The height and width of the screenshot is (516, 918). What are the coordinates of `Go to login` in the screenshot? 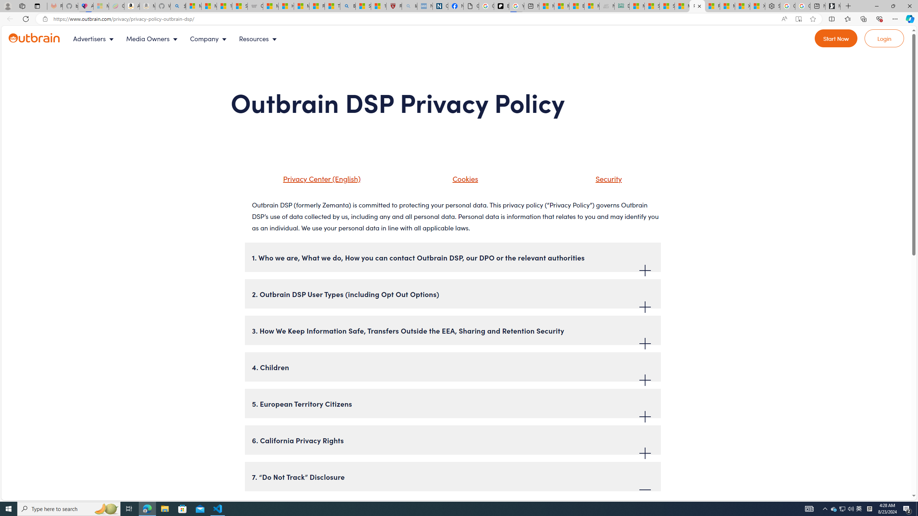 It's located at (884, 38).